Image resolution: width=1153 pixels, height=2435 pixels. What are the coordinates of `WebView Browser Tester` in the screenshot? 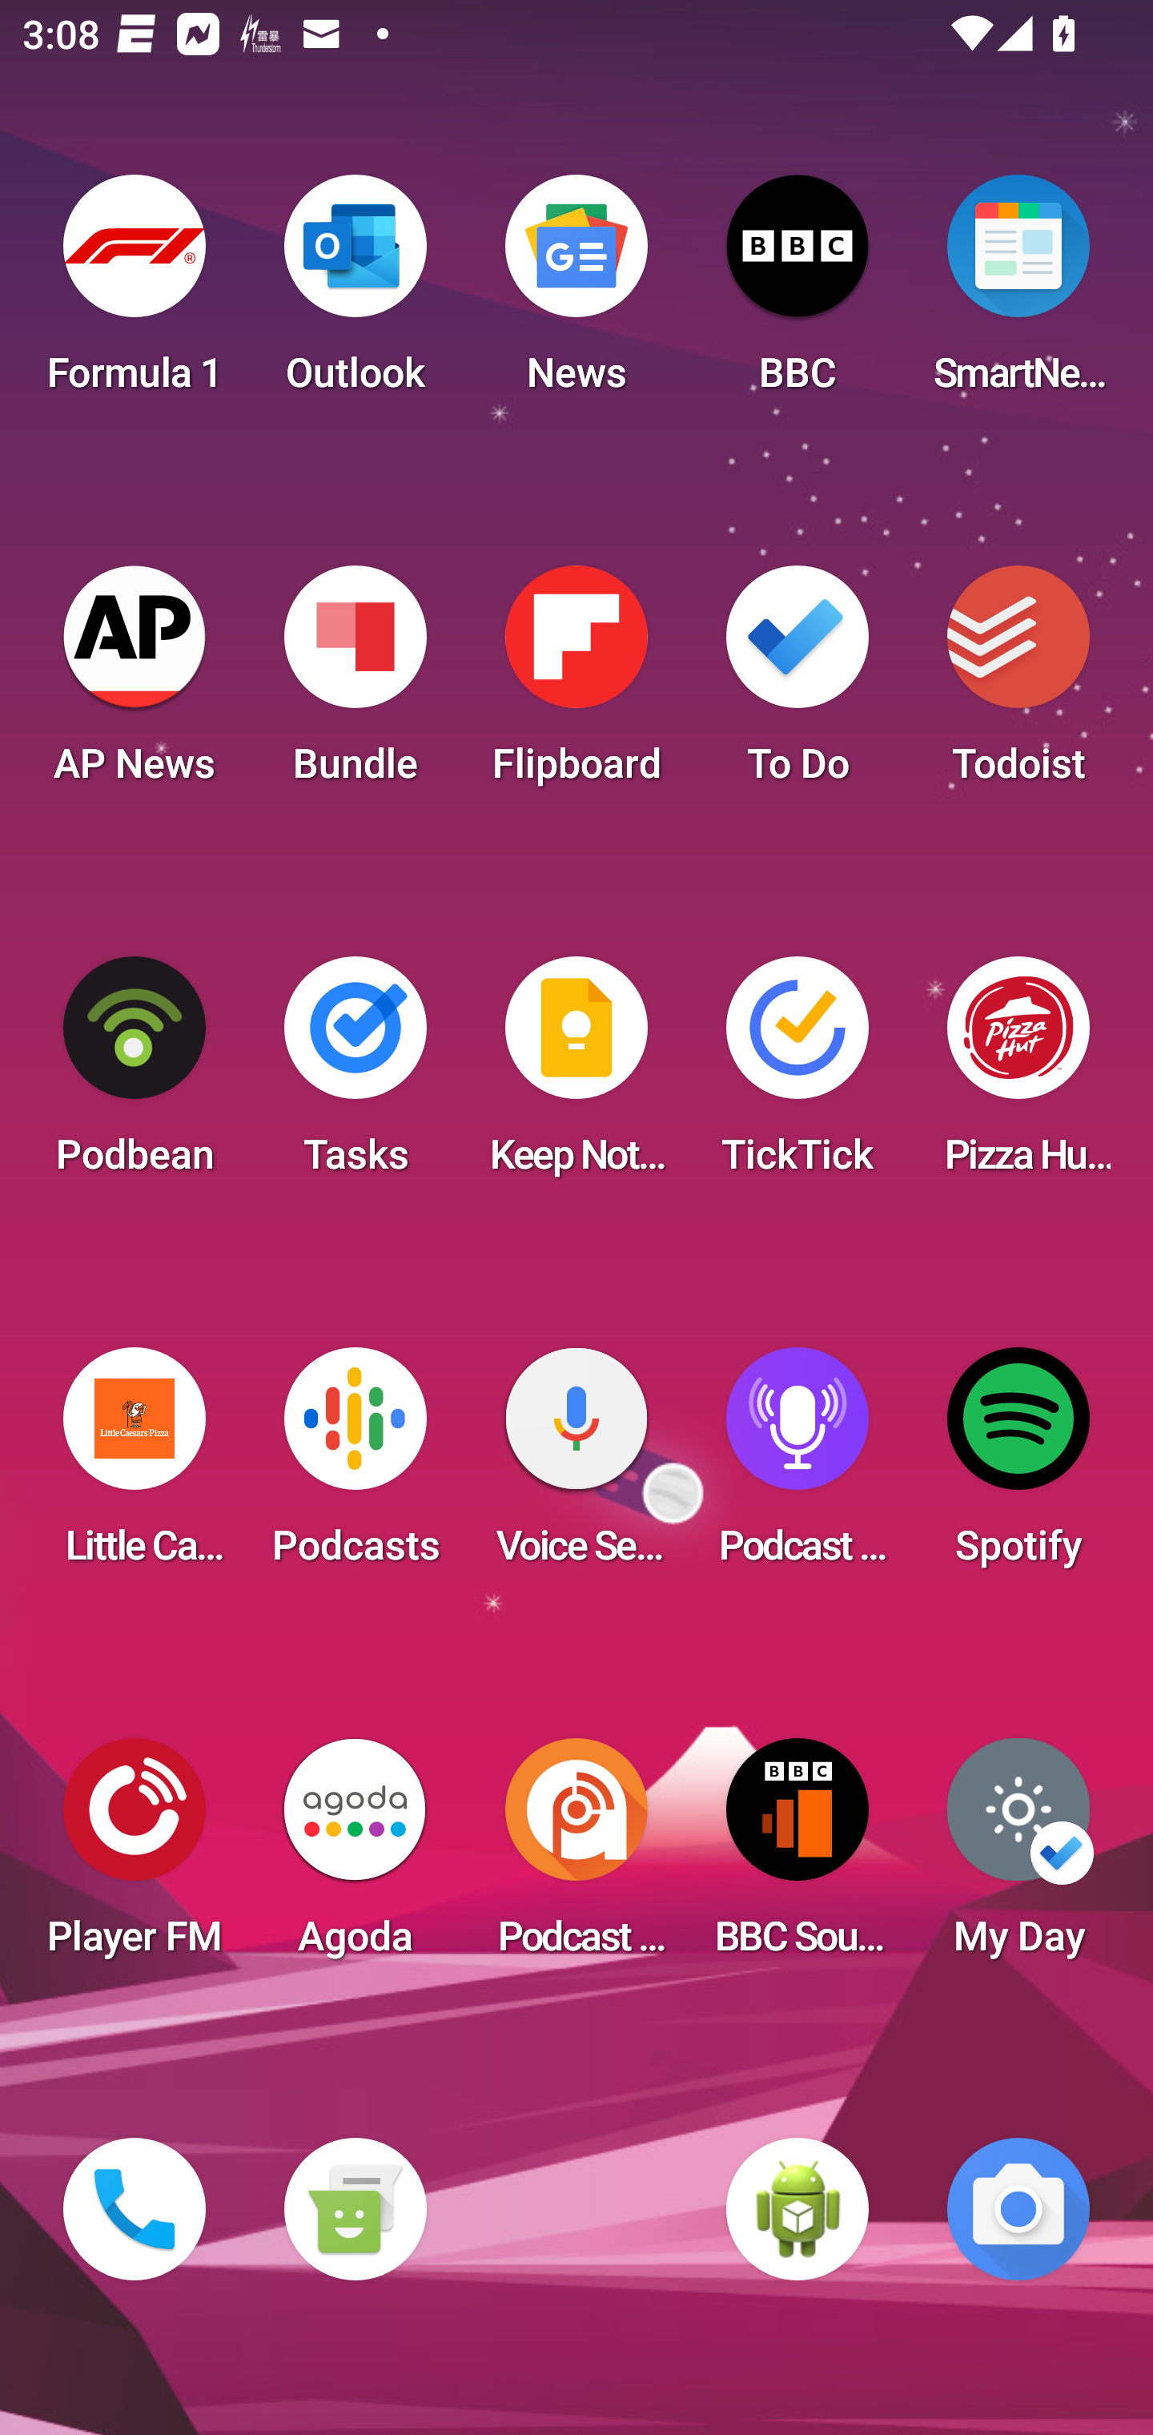 It's located at (797, 2209).